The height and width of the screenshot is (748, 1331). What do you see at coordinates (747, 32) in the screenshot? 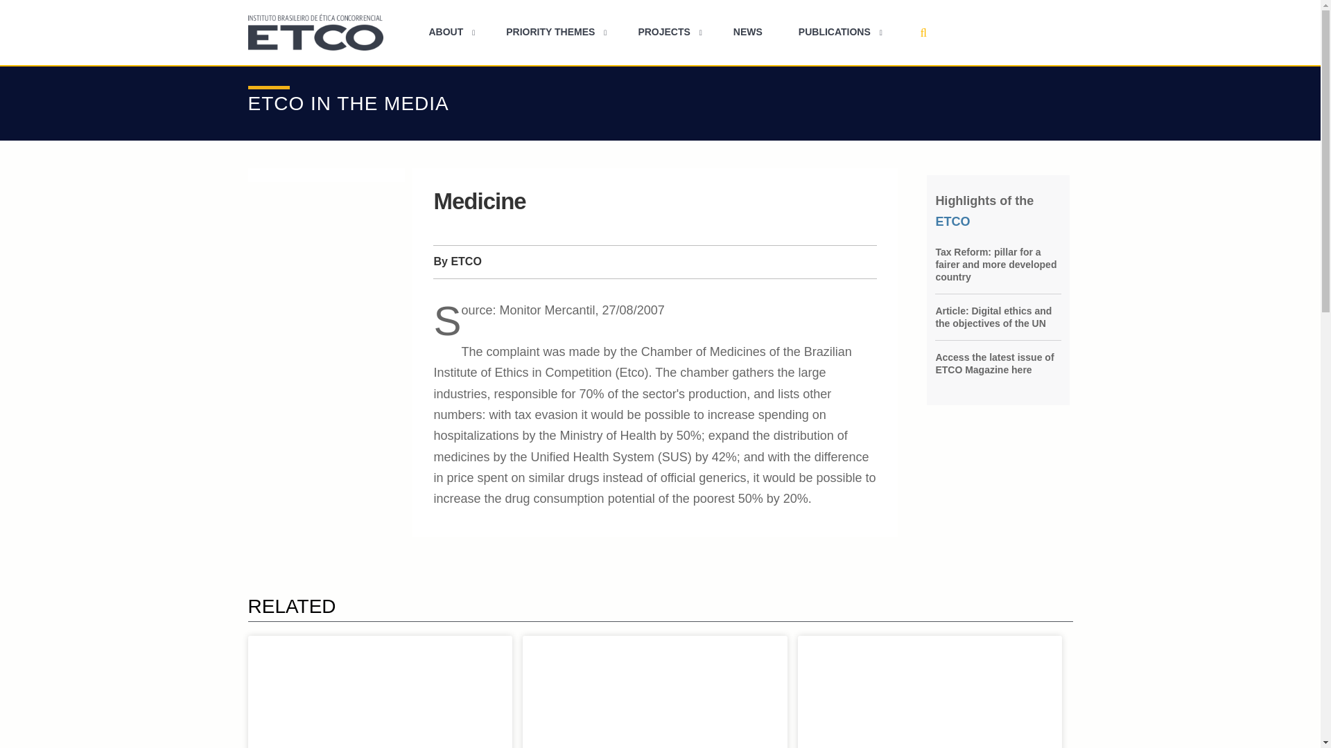
I see `NEWS` at bounding box center [747, 32].